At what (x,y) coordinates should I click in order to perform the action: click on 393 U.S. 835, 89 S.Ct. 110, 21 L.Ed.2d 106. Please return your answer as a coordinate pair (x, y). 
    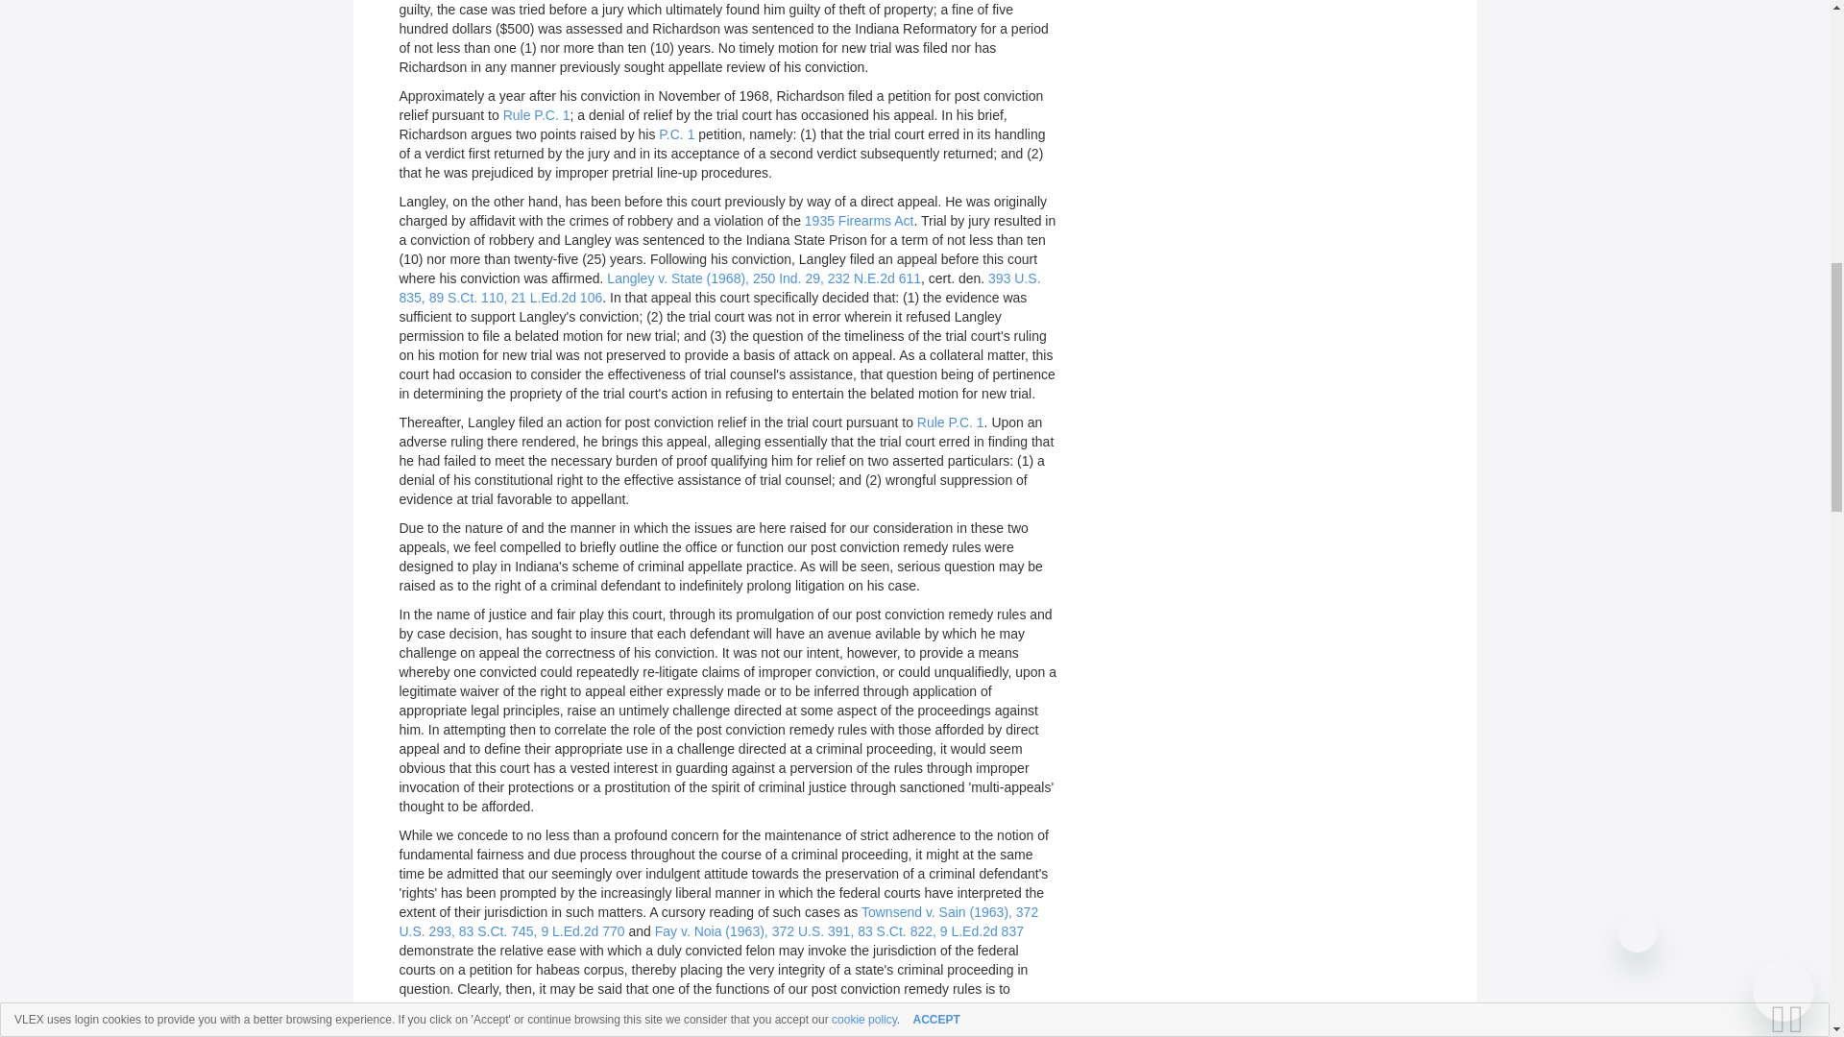
    Looking at the image, I should click on (720, 287).